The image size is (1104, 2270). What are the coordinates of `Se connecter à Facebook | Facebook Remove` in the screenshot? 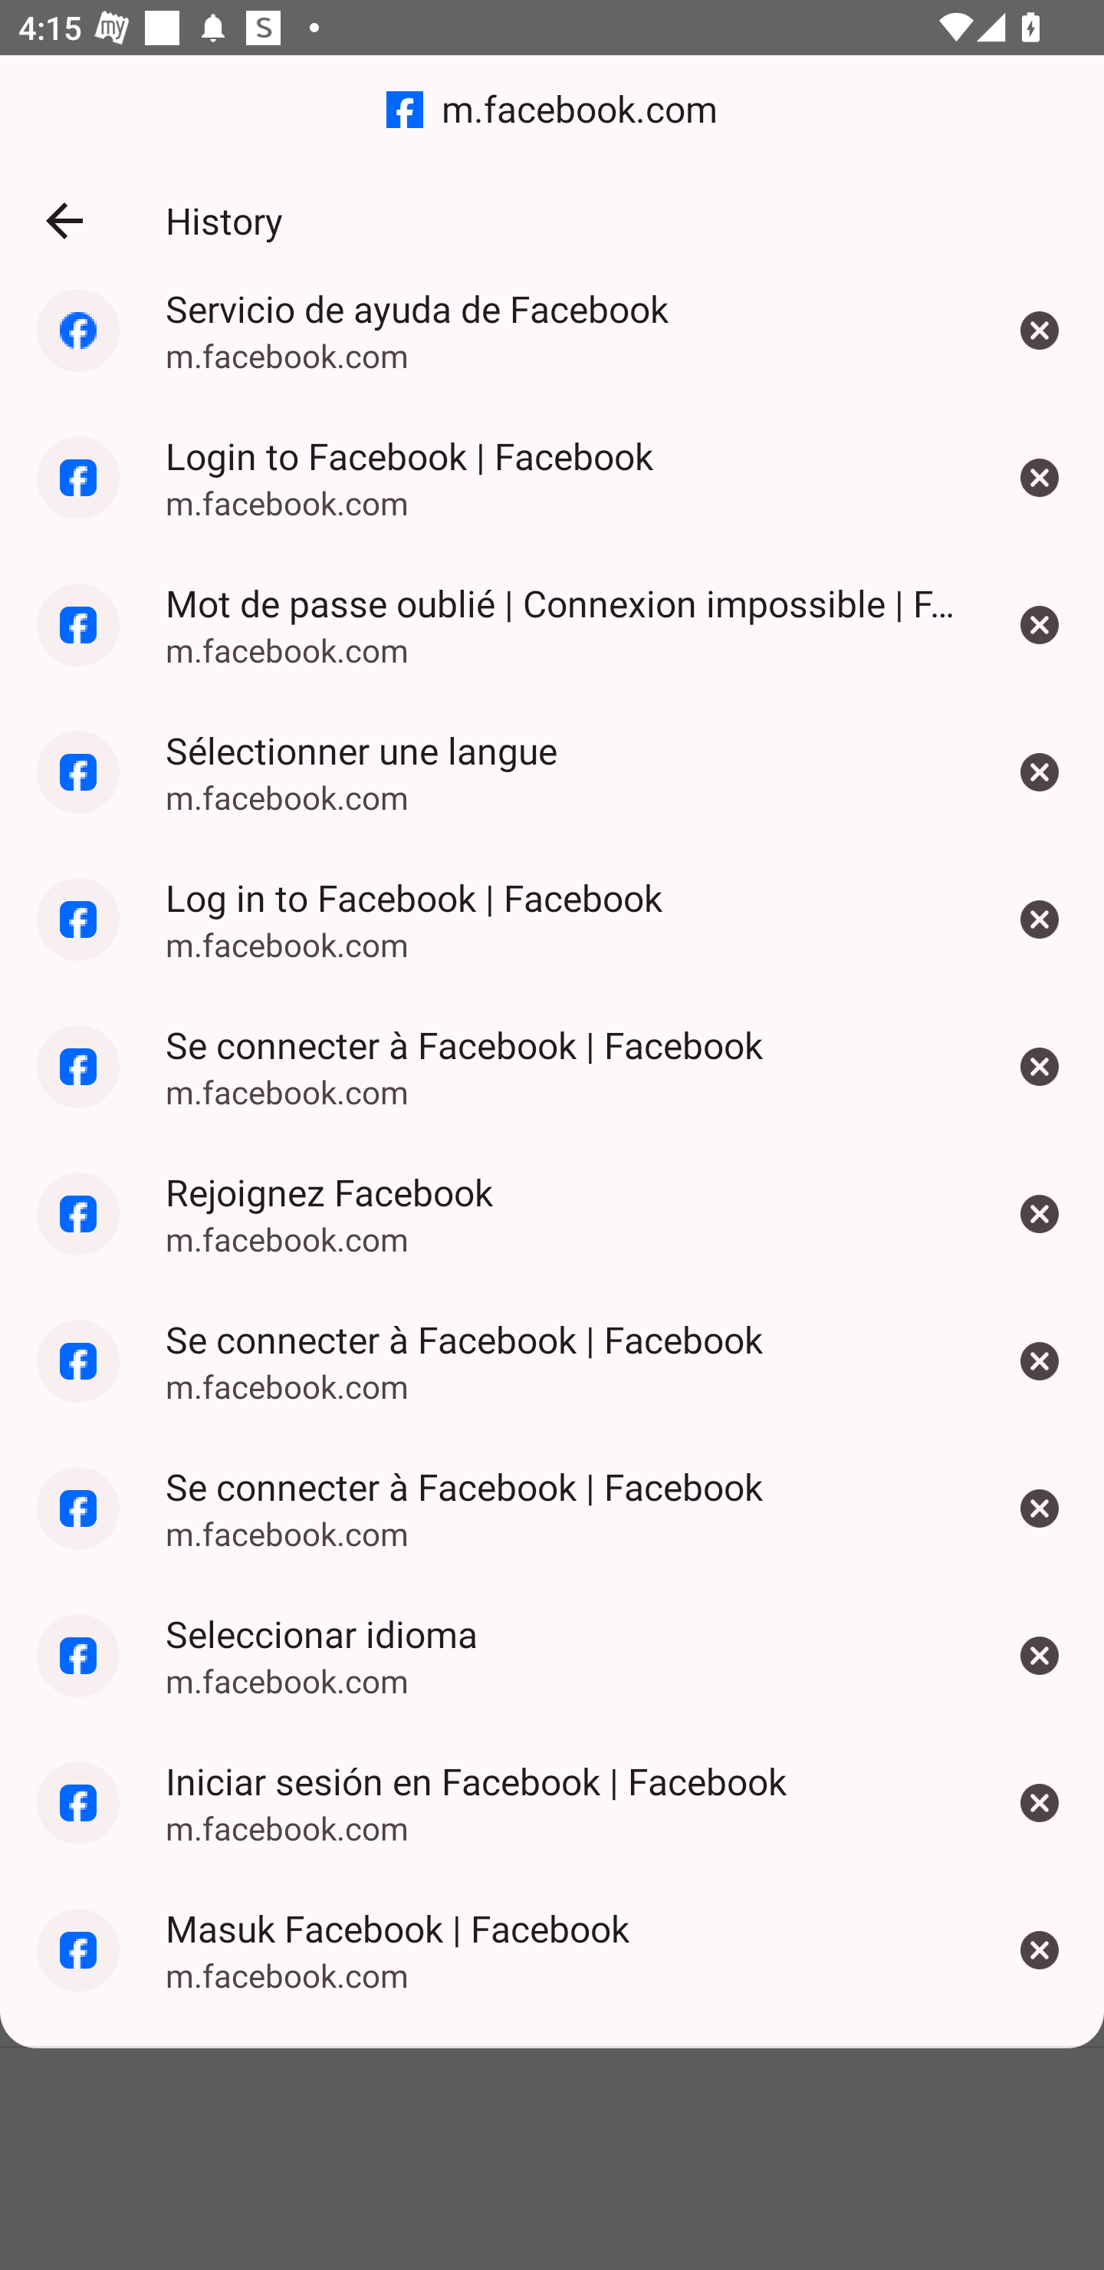 It's located at (1040, 1360).